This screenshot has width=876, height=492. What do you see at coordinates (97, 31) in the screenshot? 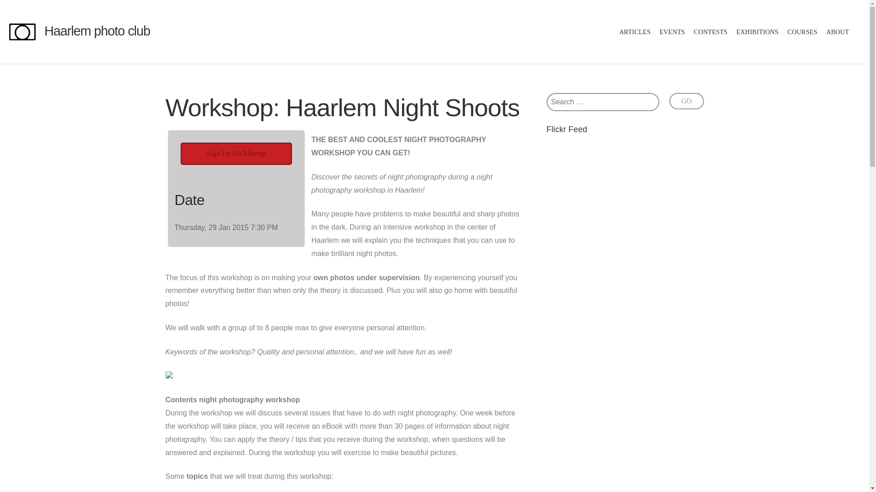
I see `Haarlem photo club` at bounding box center [97, 31].